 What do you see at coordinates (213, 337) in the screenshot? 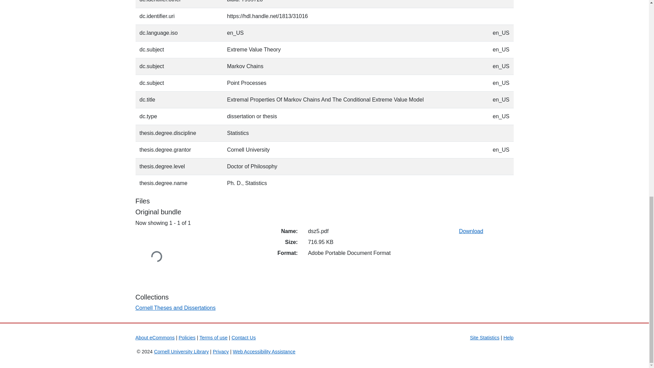
I see `Terms of use` at bounding box center [213, 337].